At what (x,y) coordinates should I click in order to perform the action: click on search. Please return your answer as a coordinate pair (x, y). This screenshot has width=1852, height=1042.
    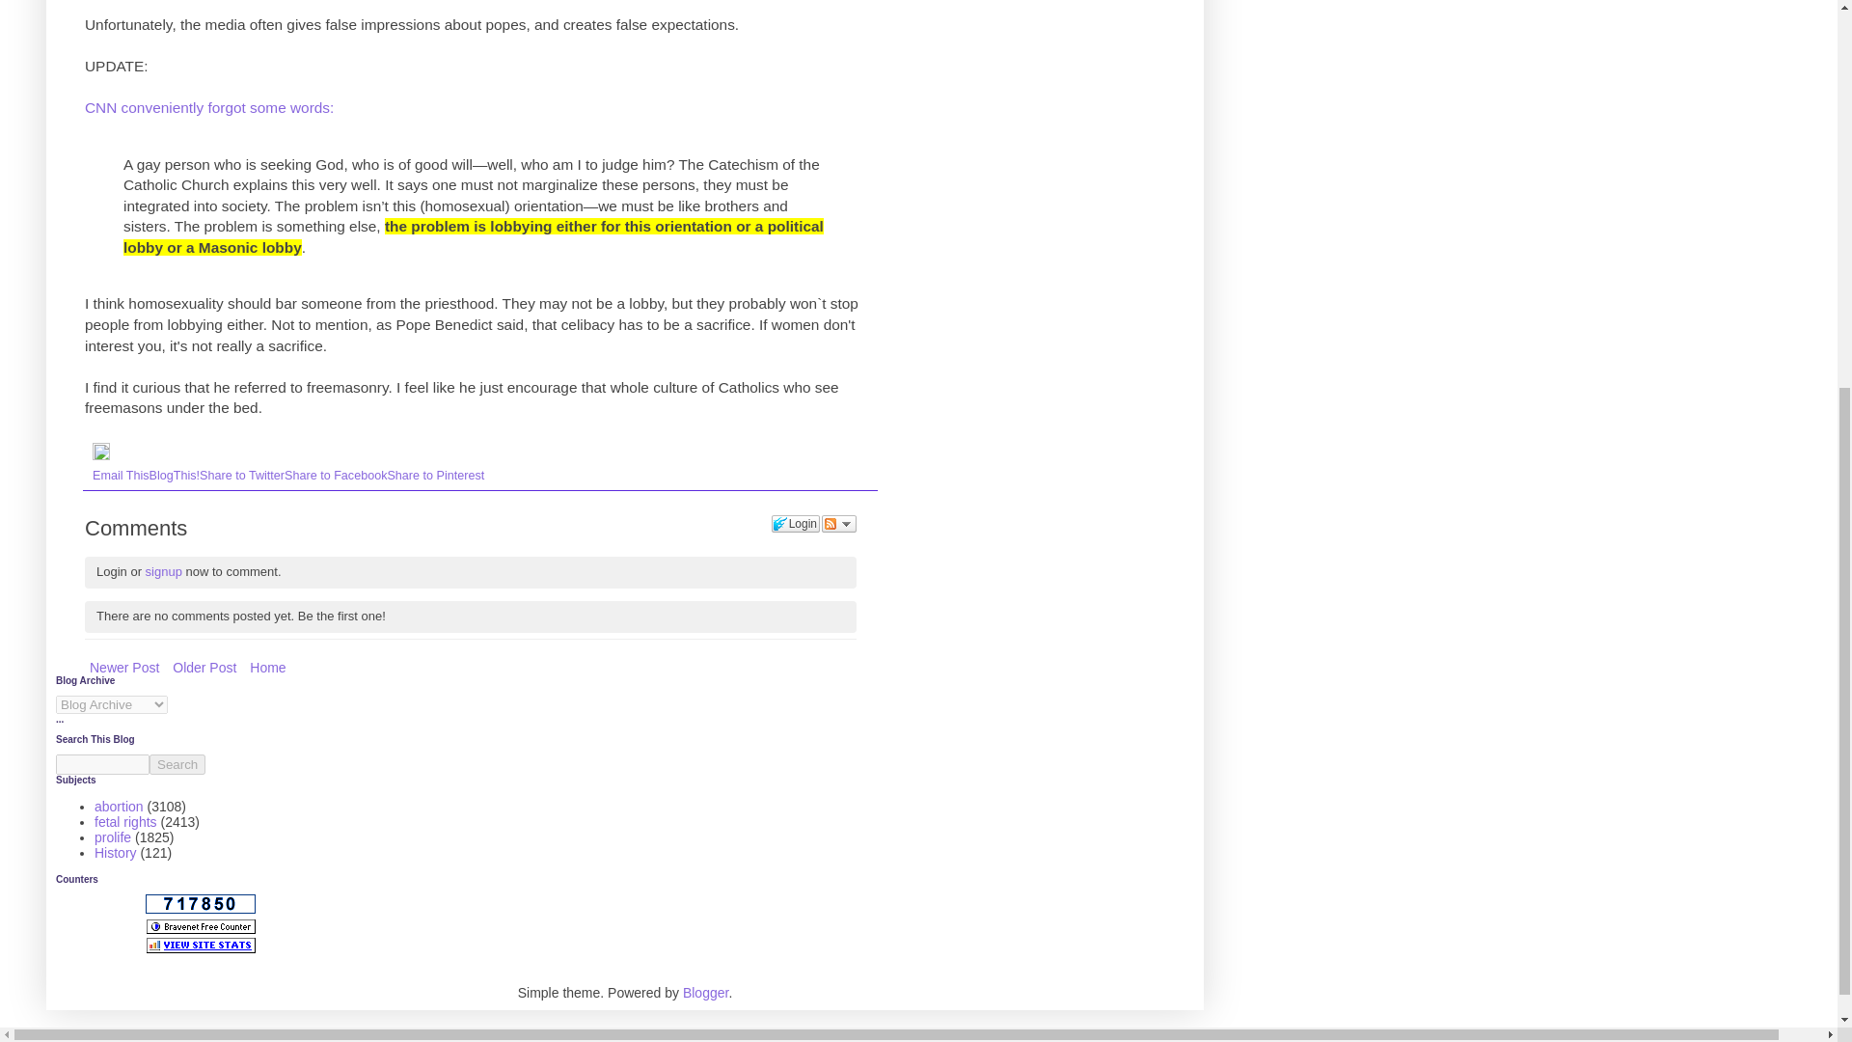
    Looking at the image, I should click on (177, 764).